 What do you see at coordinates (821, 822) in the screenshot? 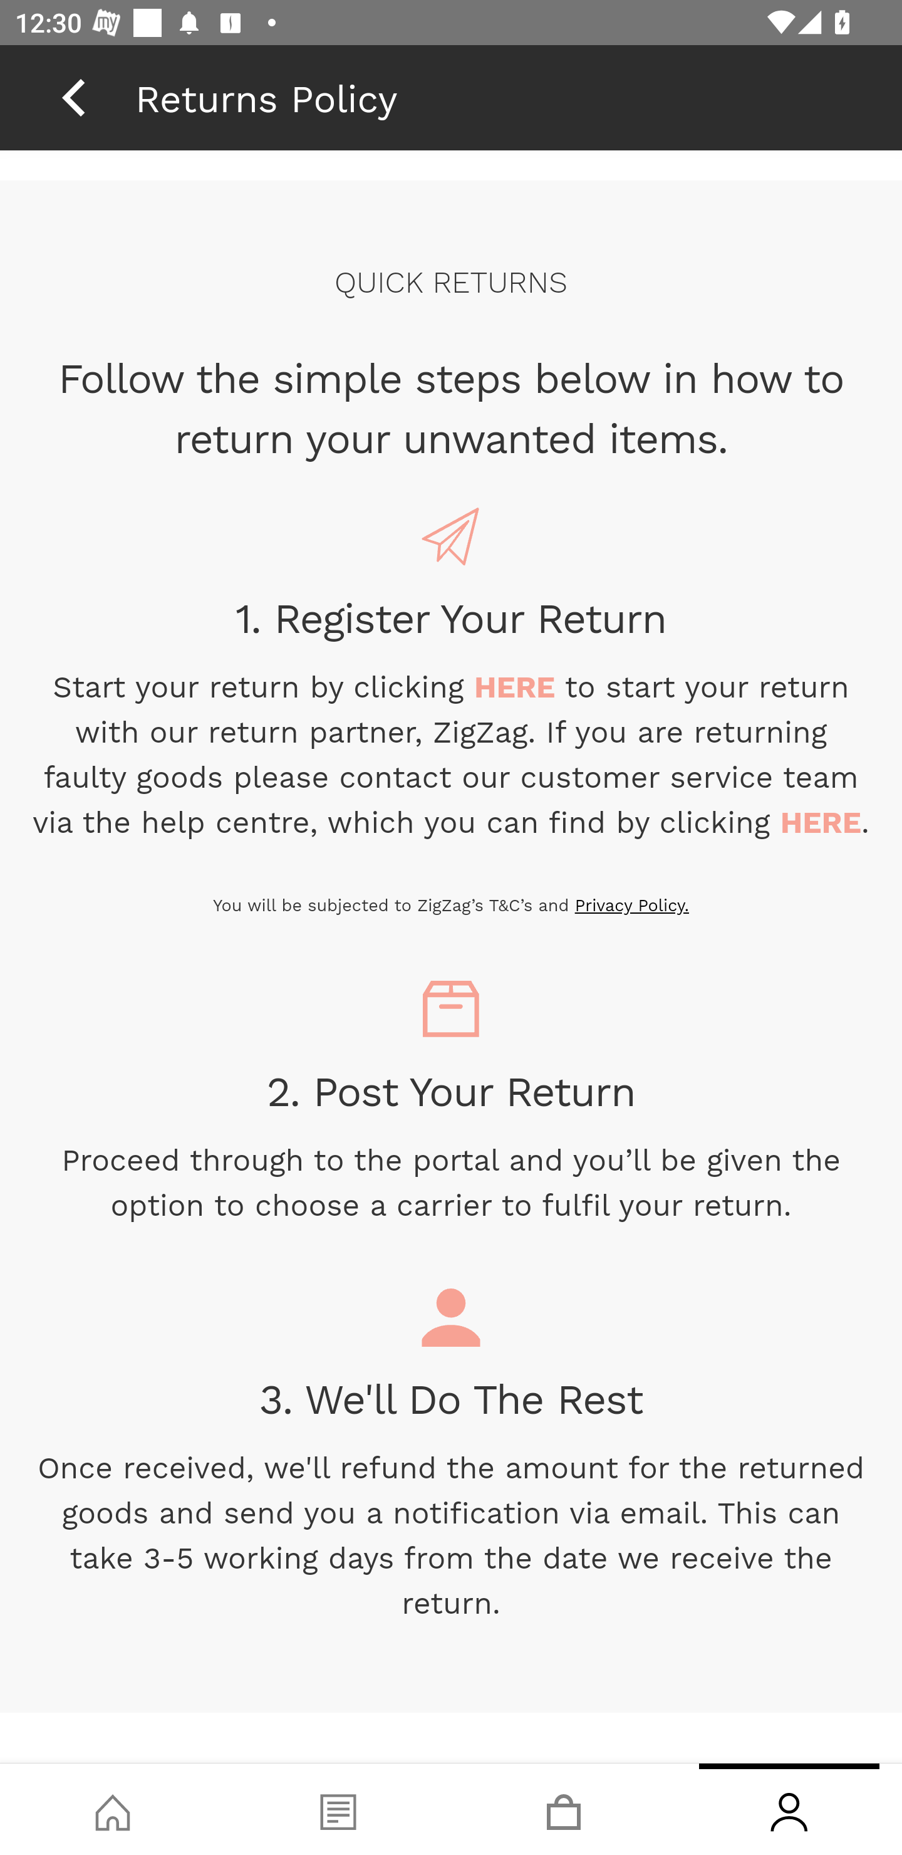
I see `HERE` at bounding box center [821, 822].